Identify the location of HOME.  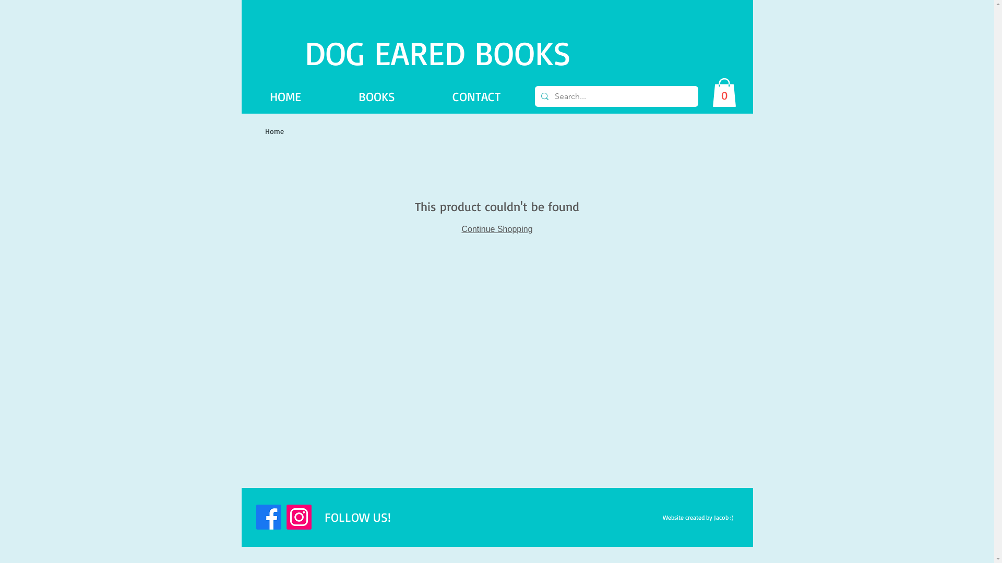
(285, 96).